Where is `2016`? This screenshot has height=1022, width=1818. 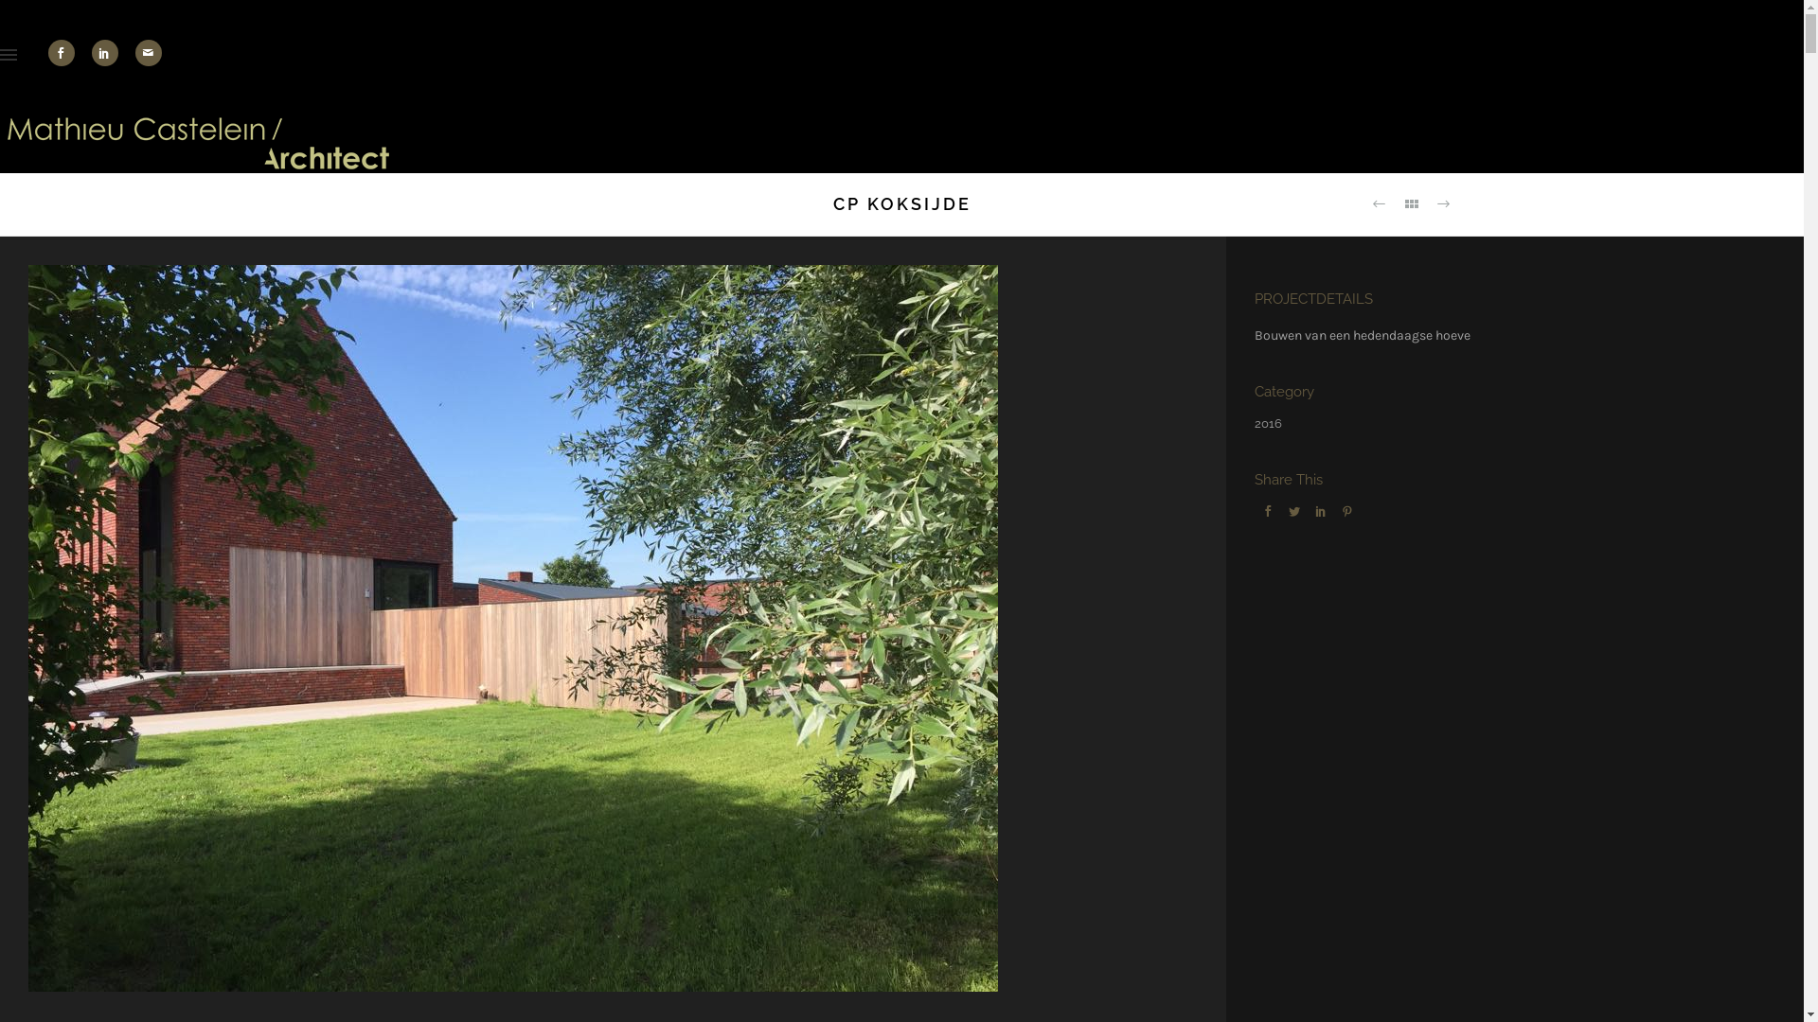 2016 is located at coordinates (1269, 424).